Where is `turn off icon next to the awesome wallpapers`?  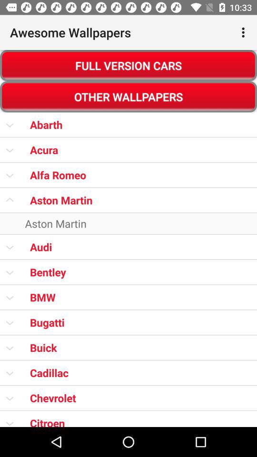 turn off icon next to the awesome wallpapers is located at coordinates (245, 32).